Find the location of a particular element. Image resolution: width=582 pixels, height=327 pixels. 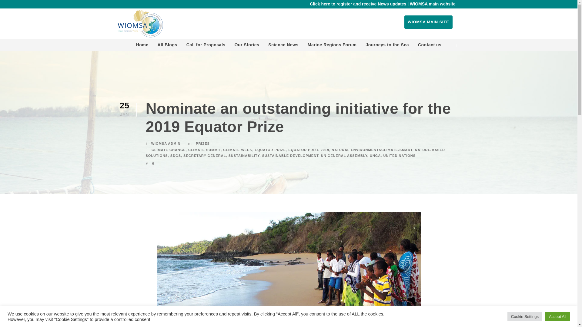

WIOMSA MAIN SITE is located at coordinates (429, 22).